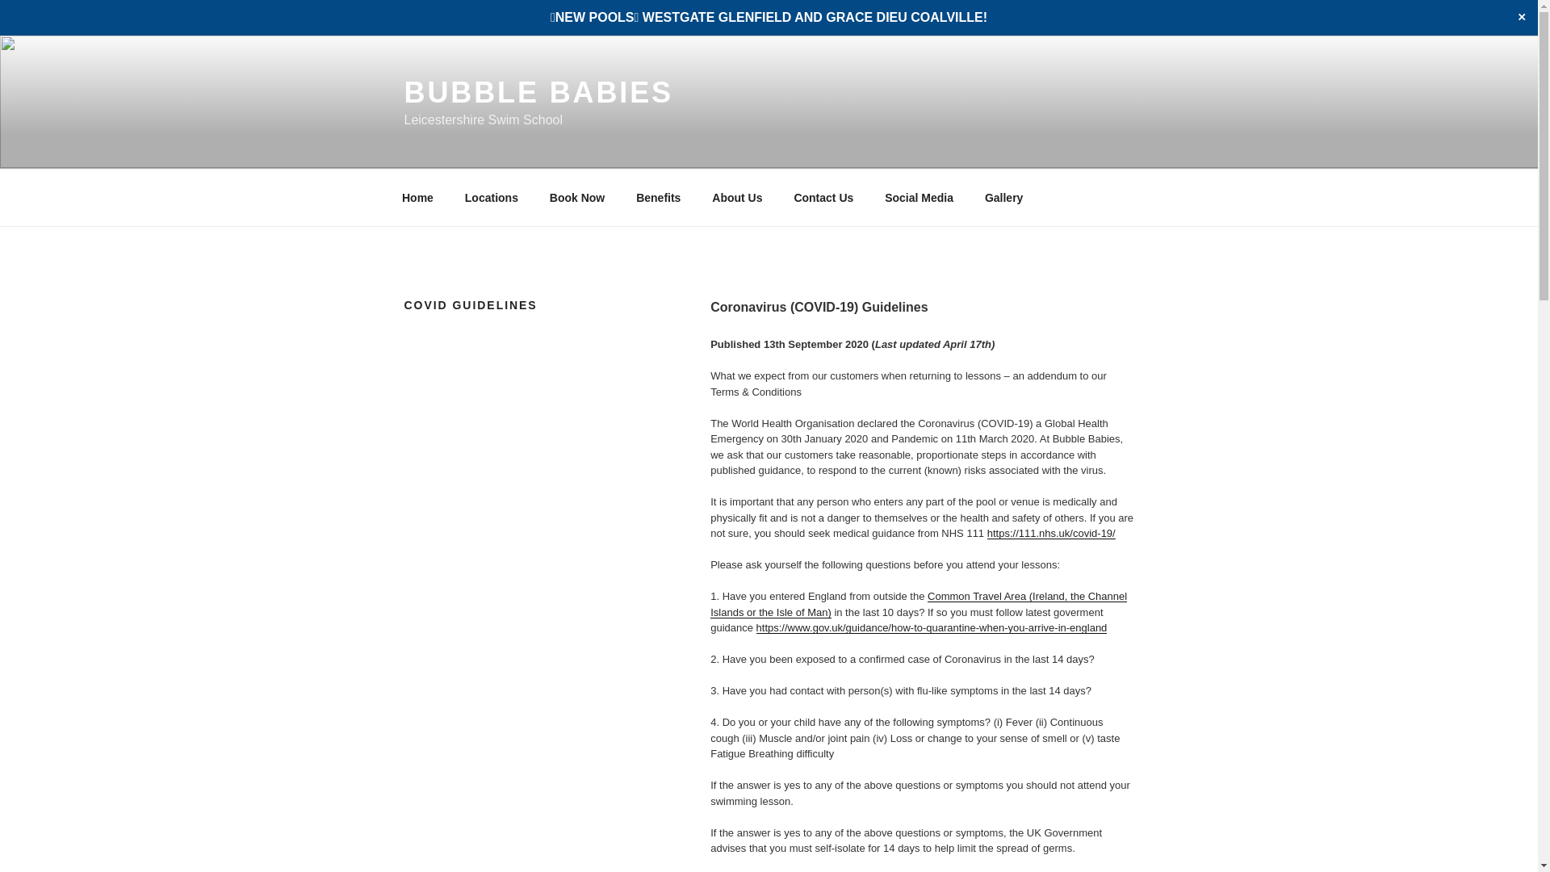 The height and width of the screenshot is (872, 1550). I want to click on About Us, so click(737, 197).